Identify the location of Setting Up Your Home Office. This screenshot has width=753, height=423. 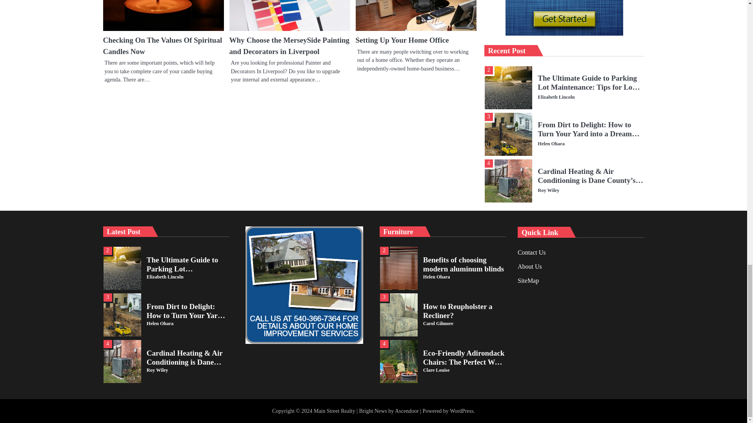
(402, 40).